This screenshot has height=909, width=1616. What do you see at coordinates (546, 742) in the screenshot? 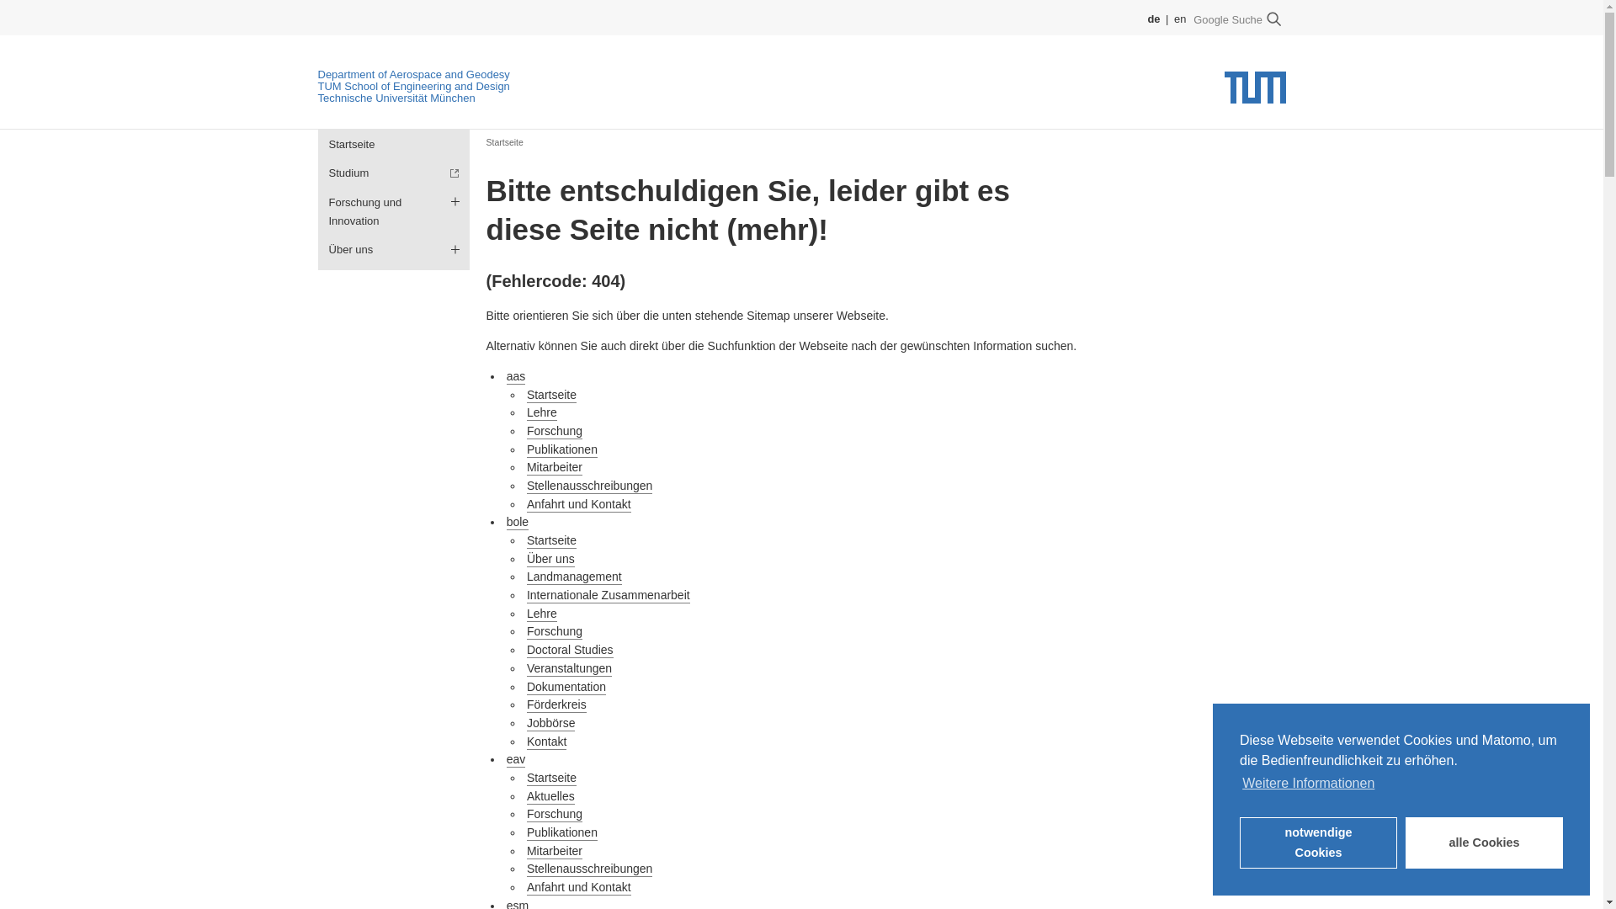
I see `Kontakt` at bounding box center [546, 742].